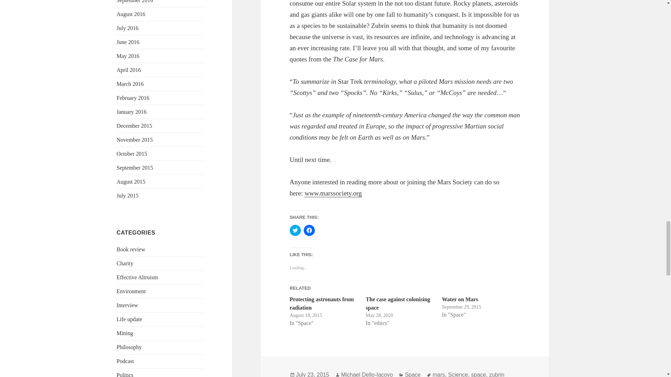 Image resolution: width=671 pixels, height=377 pixels. I want to click on Water on Mars, so click(460, 299).